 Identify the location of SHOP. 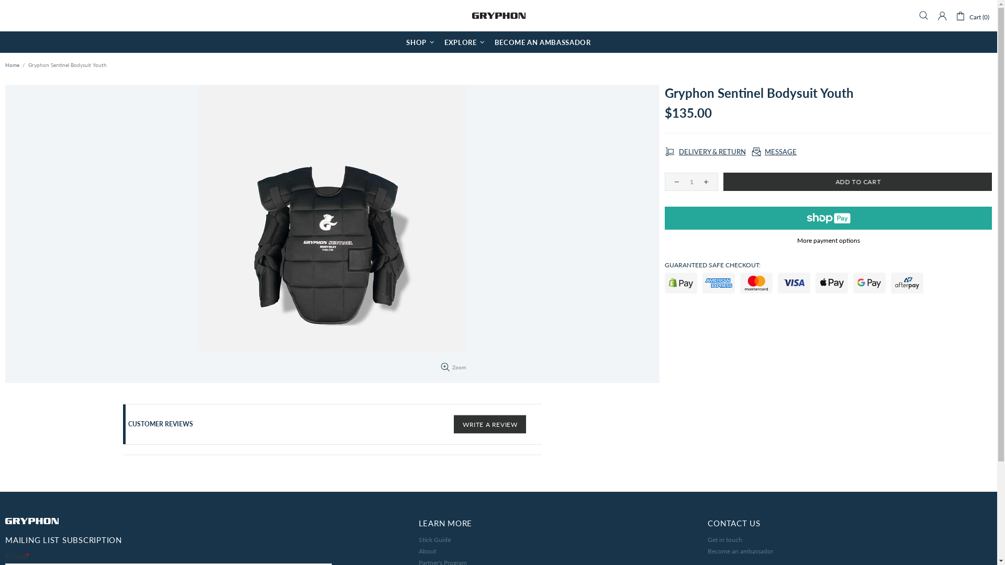
(422, 42).